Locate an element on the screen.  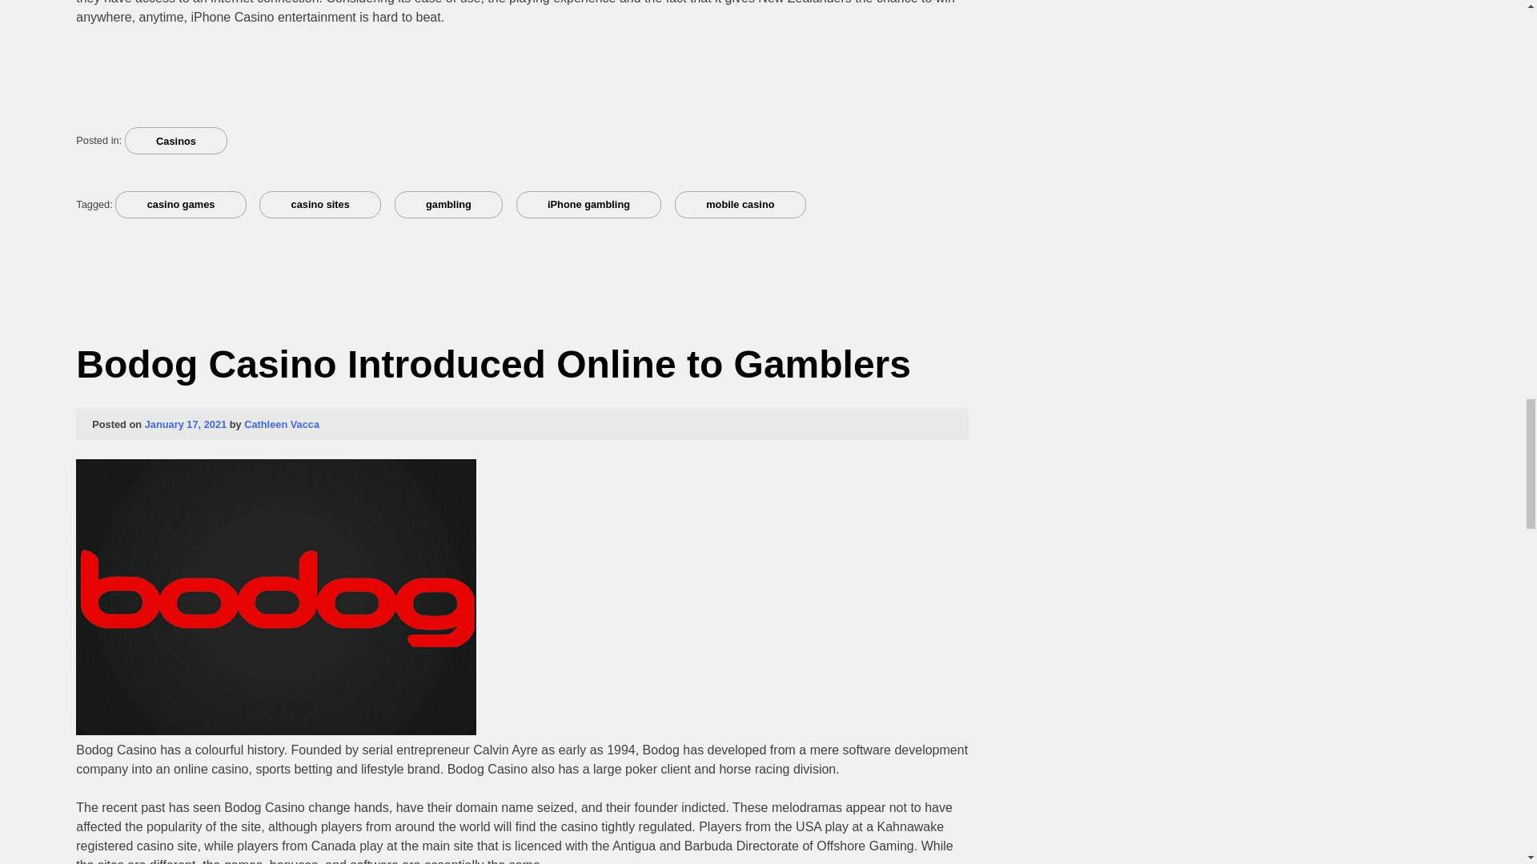
Casinos is located at coordinates (176, 141).